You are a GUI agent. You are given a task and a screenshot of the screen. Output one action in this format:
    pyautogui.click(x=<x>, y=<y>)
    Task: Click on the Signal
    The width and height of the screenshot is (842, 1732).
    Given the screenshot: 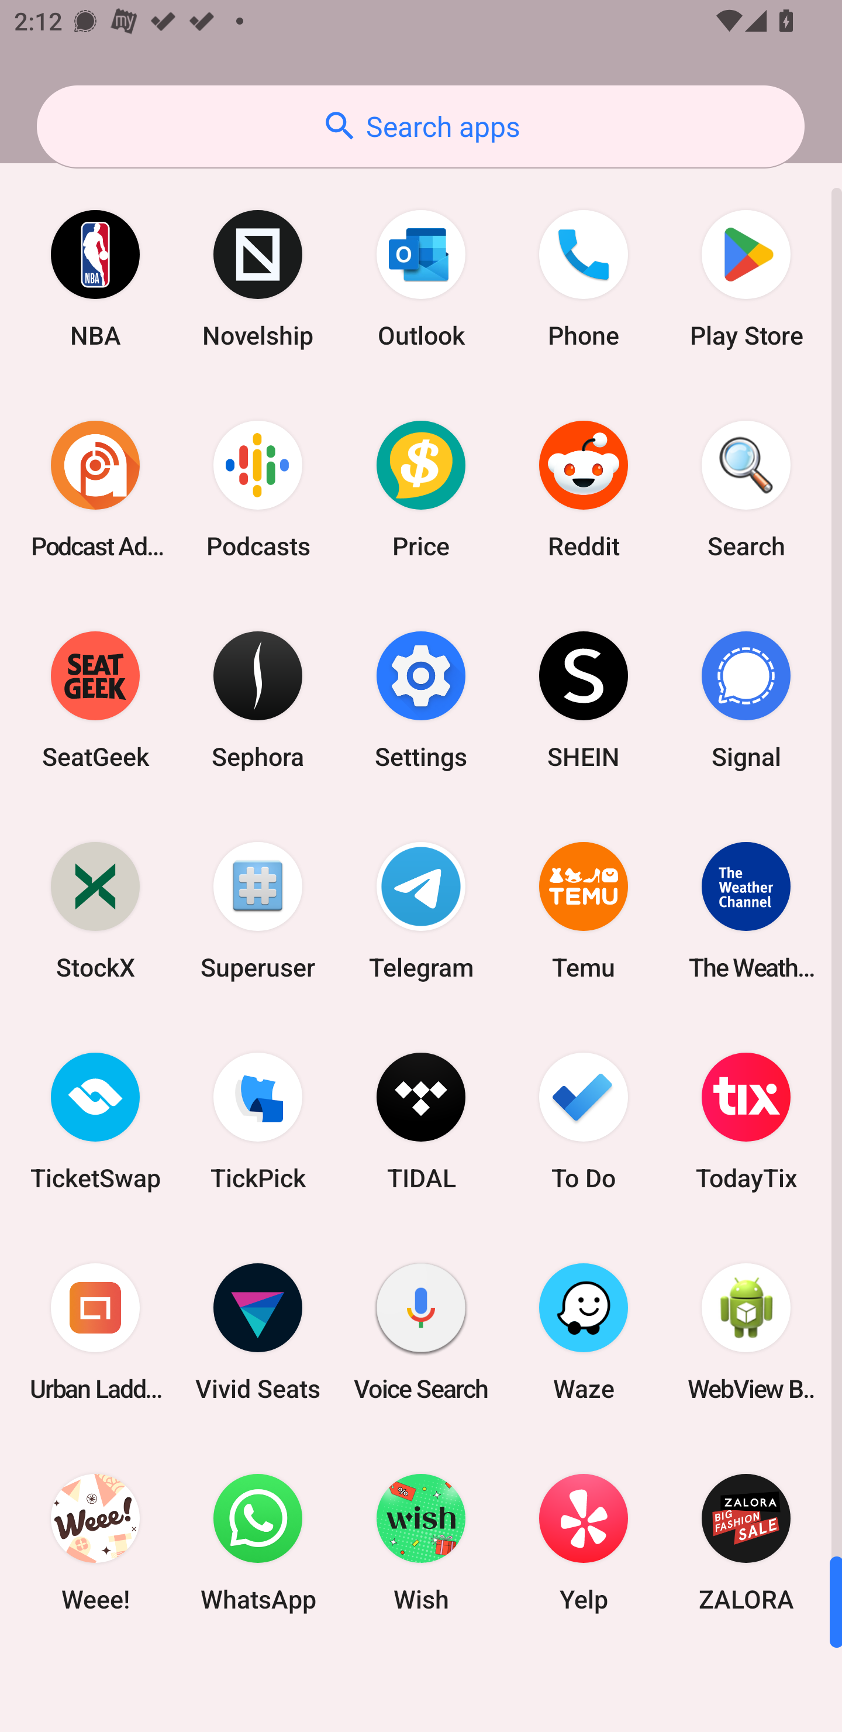 What is the action you would take?
    pyautogui.click(x=746, y=700)
    